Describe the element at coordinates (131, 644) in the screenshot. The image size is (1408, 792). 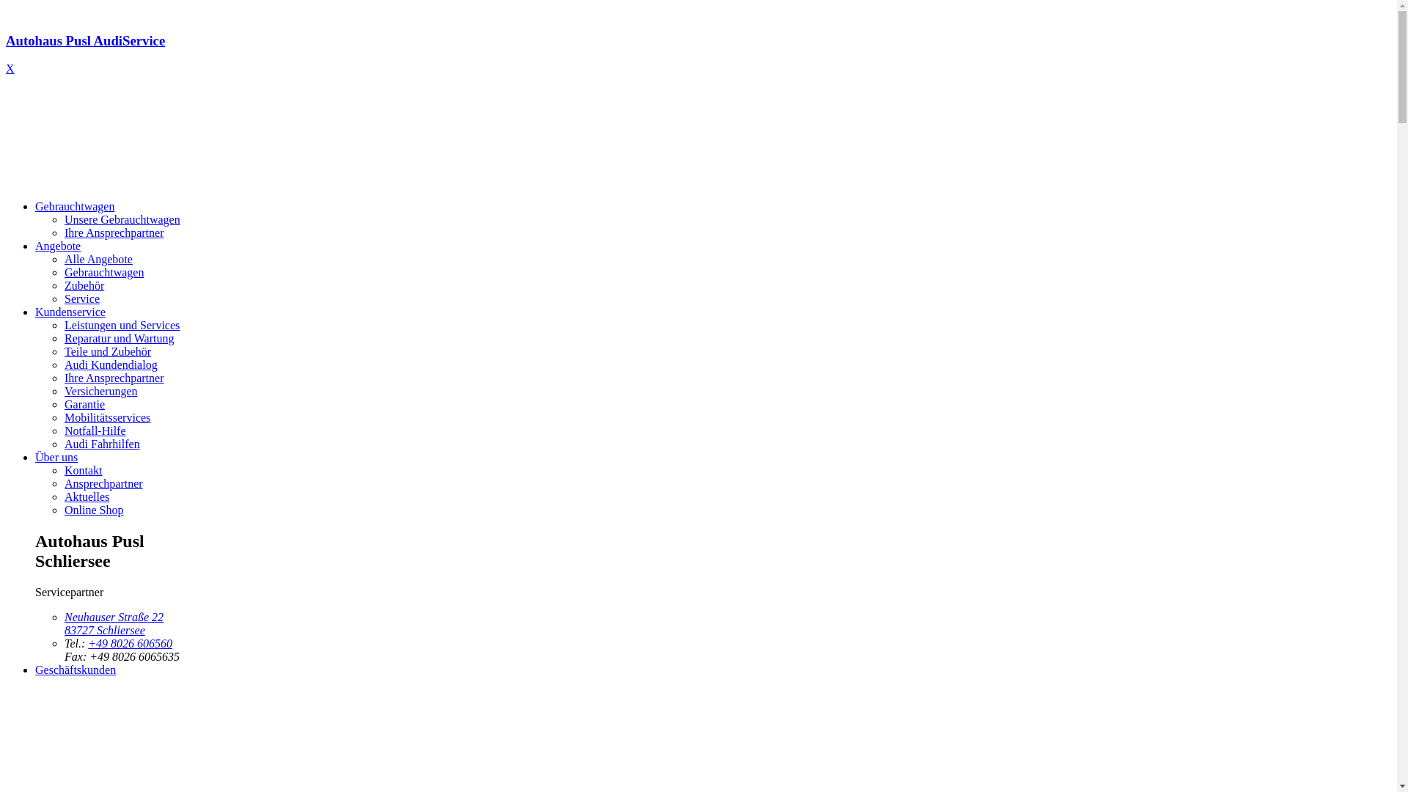
I see `+49 8026 606560` at that location.